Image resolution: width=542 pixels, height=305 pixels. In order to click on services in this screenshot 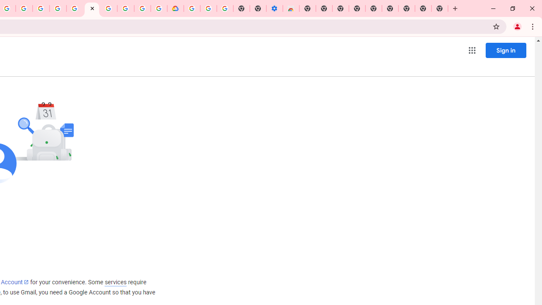, I will do `click(116, 282)`.